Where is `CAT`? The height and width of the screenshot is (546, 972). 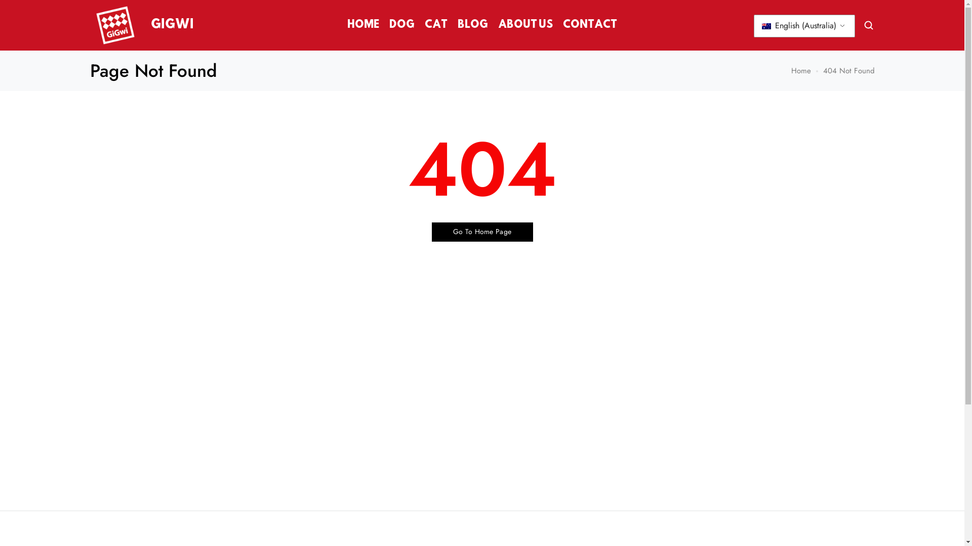 CAT is located at coordinates (436, 25).